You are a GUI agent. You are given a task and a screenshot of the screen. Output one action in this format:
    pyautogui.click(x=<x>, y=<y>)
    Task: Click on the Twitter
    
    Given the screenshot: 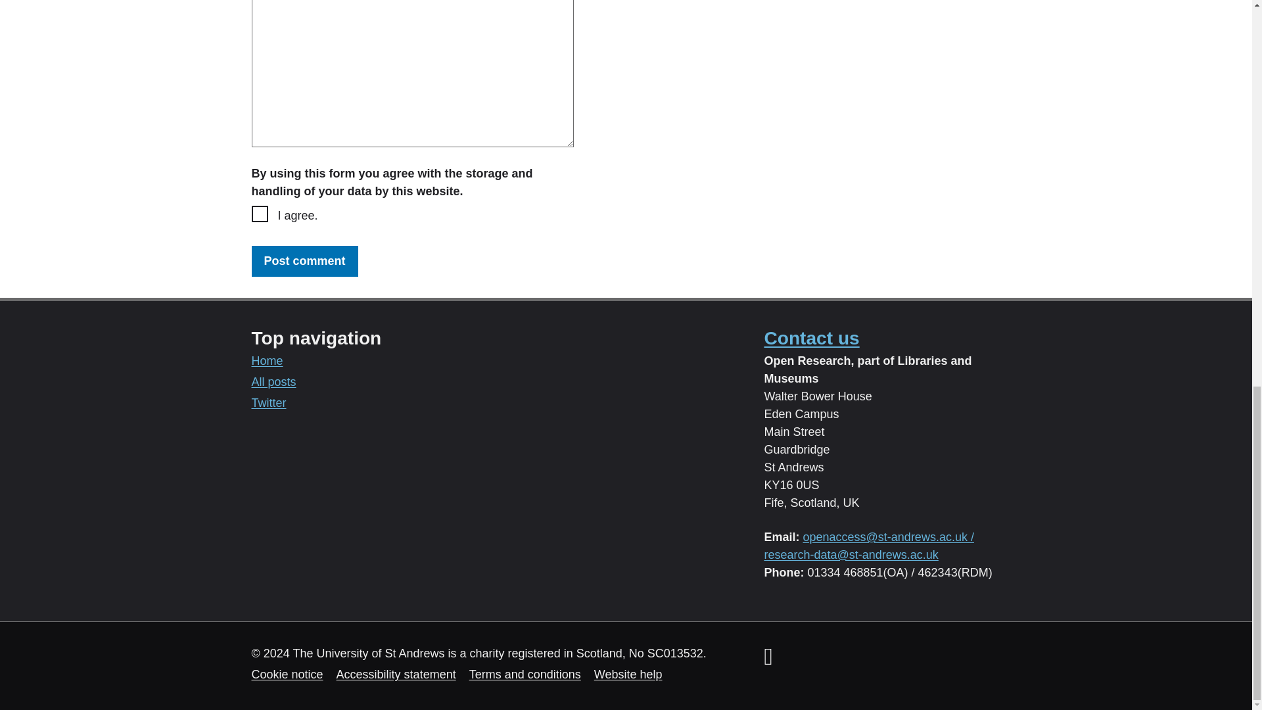 What is the action you would take?
    pyautogui.click(x=268, y=402)
    